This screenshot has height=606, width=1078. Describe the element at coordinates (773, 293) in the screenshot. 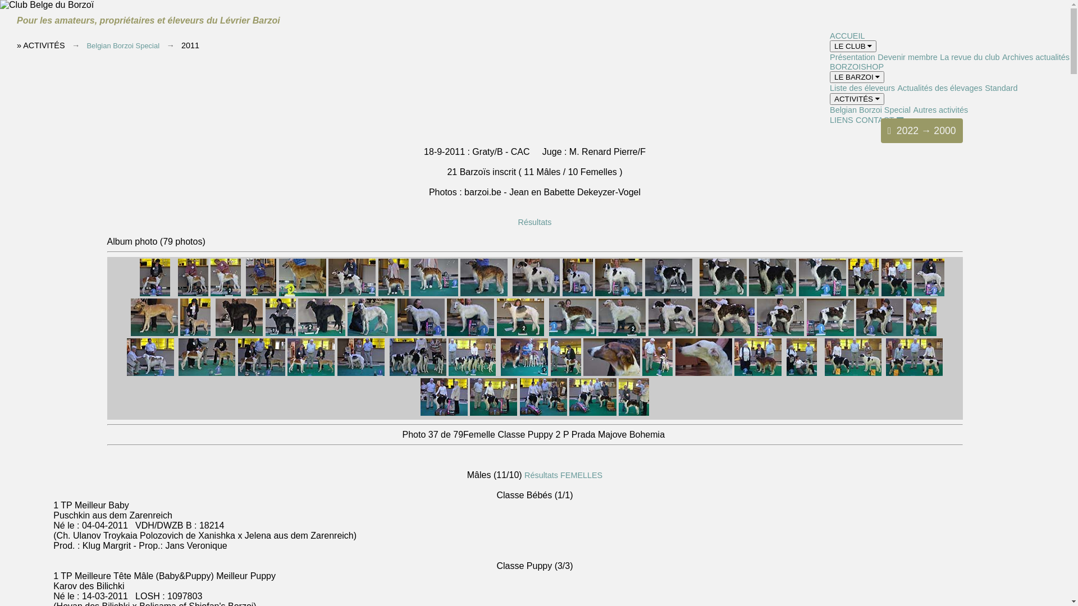

I see `agrandir` at that location.